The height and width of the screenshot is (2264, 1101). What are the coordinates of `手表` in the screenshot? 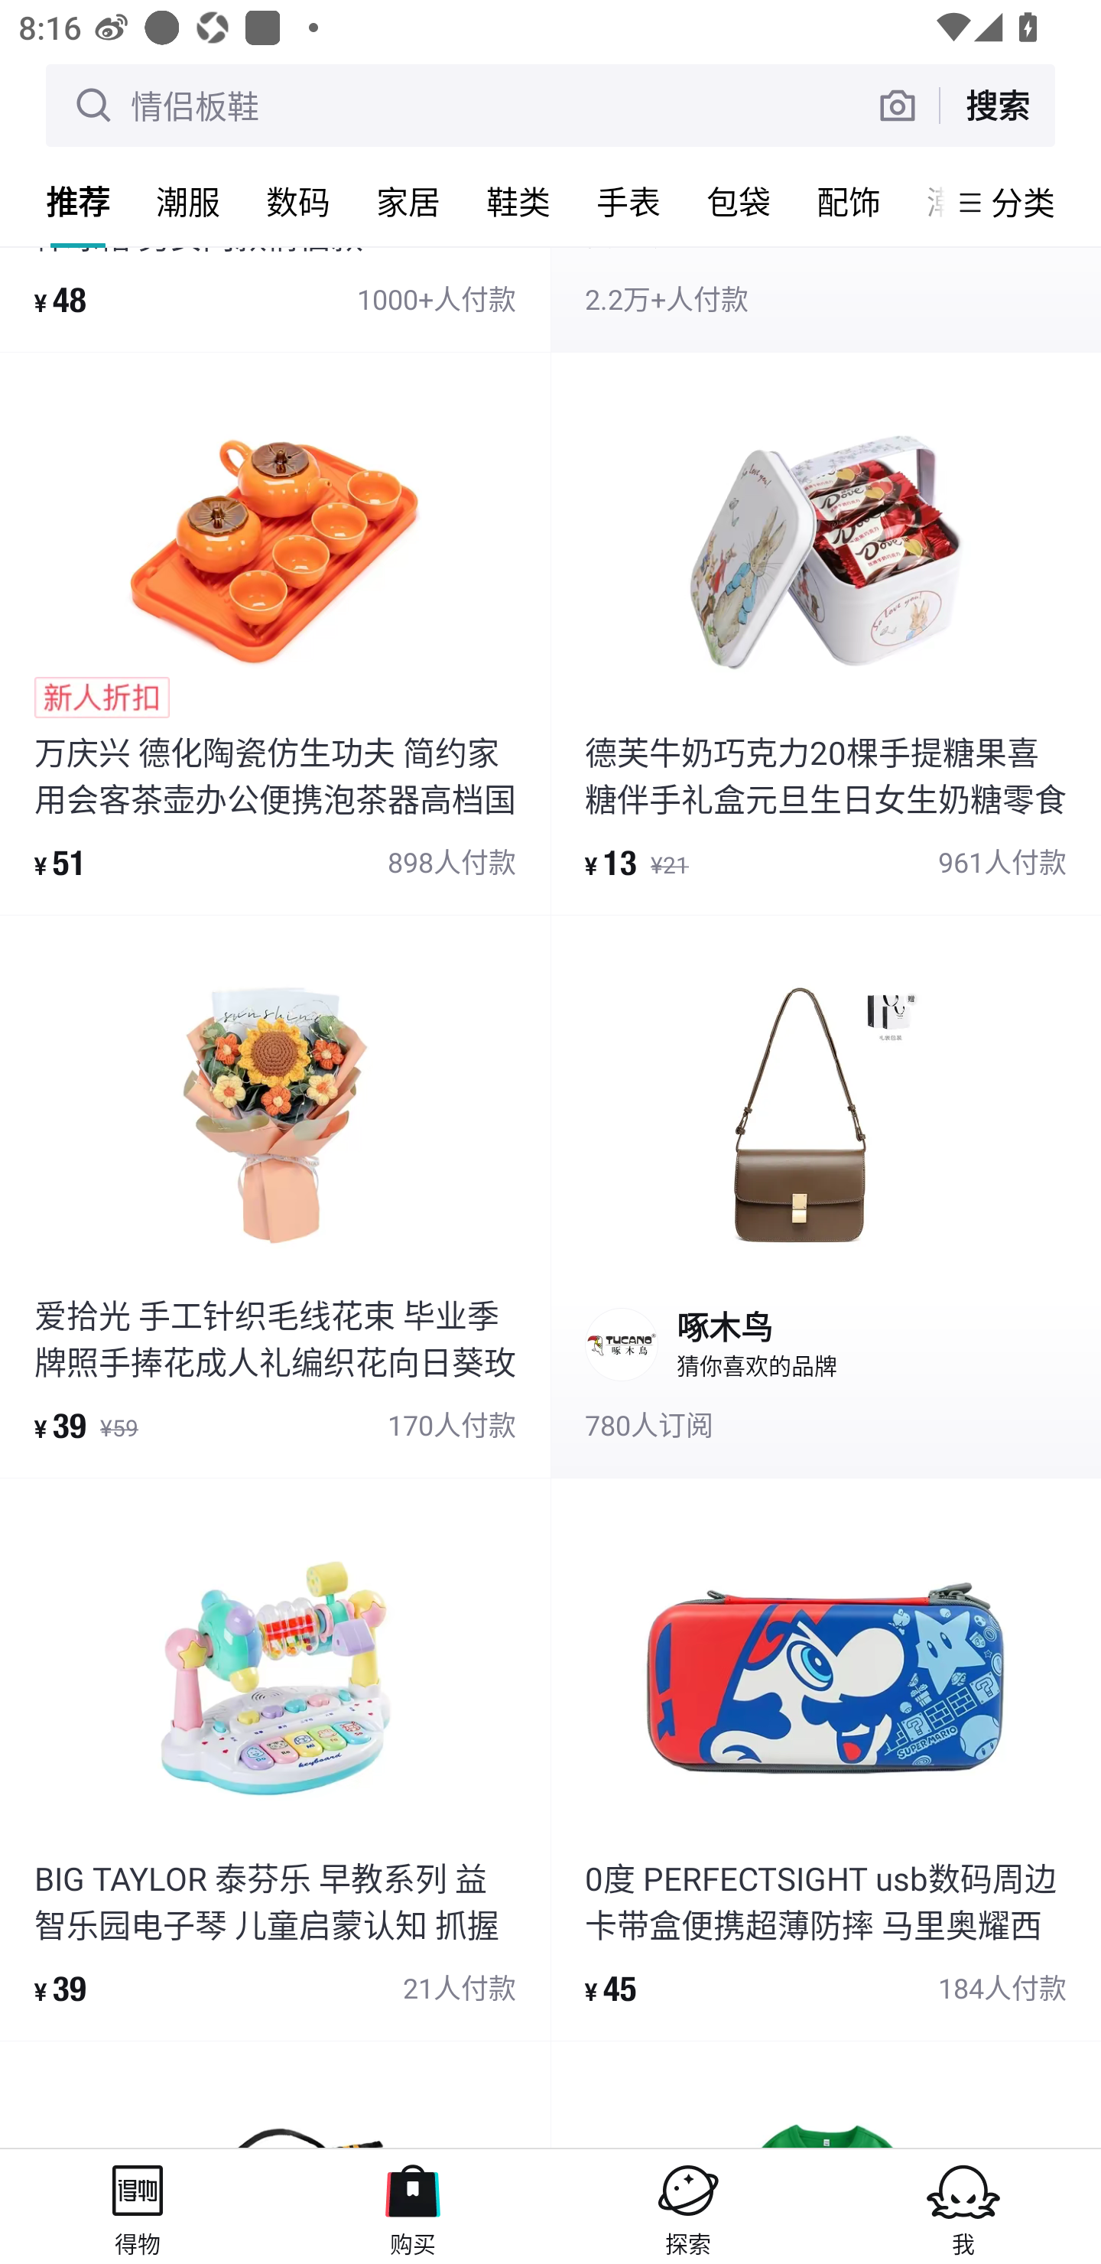 It's located at (628, 201).